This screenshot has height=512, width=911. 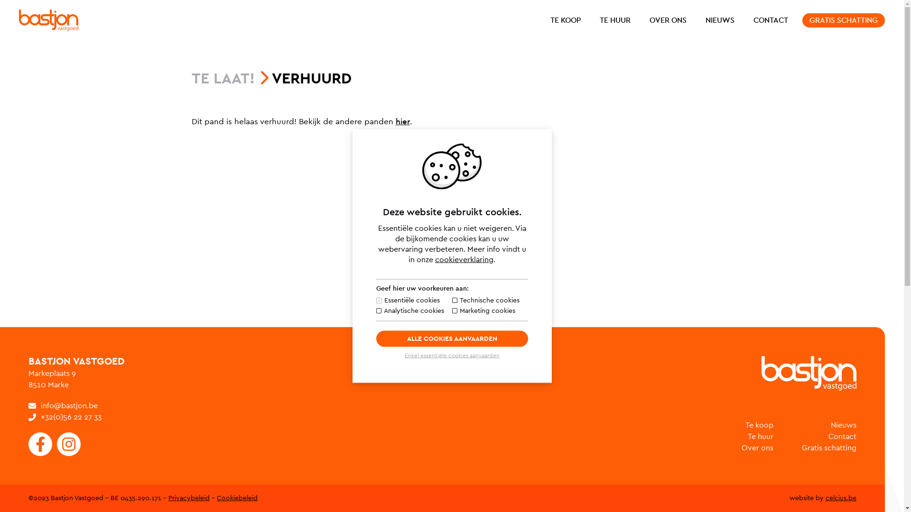 I want to click on TE HUUR, so click(x=615, y=20).